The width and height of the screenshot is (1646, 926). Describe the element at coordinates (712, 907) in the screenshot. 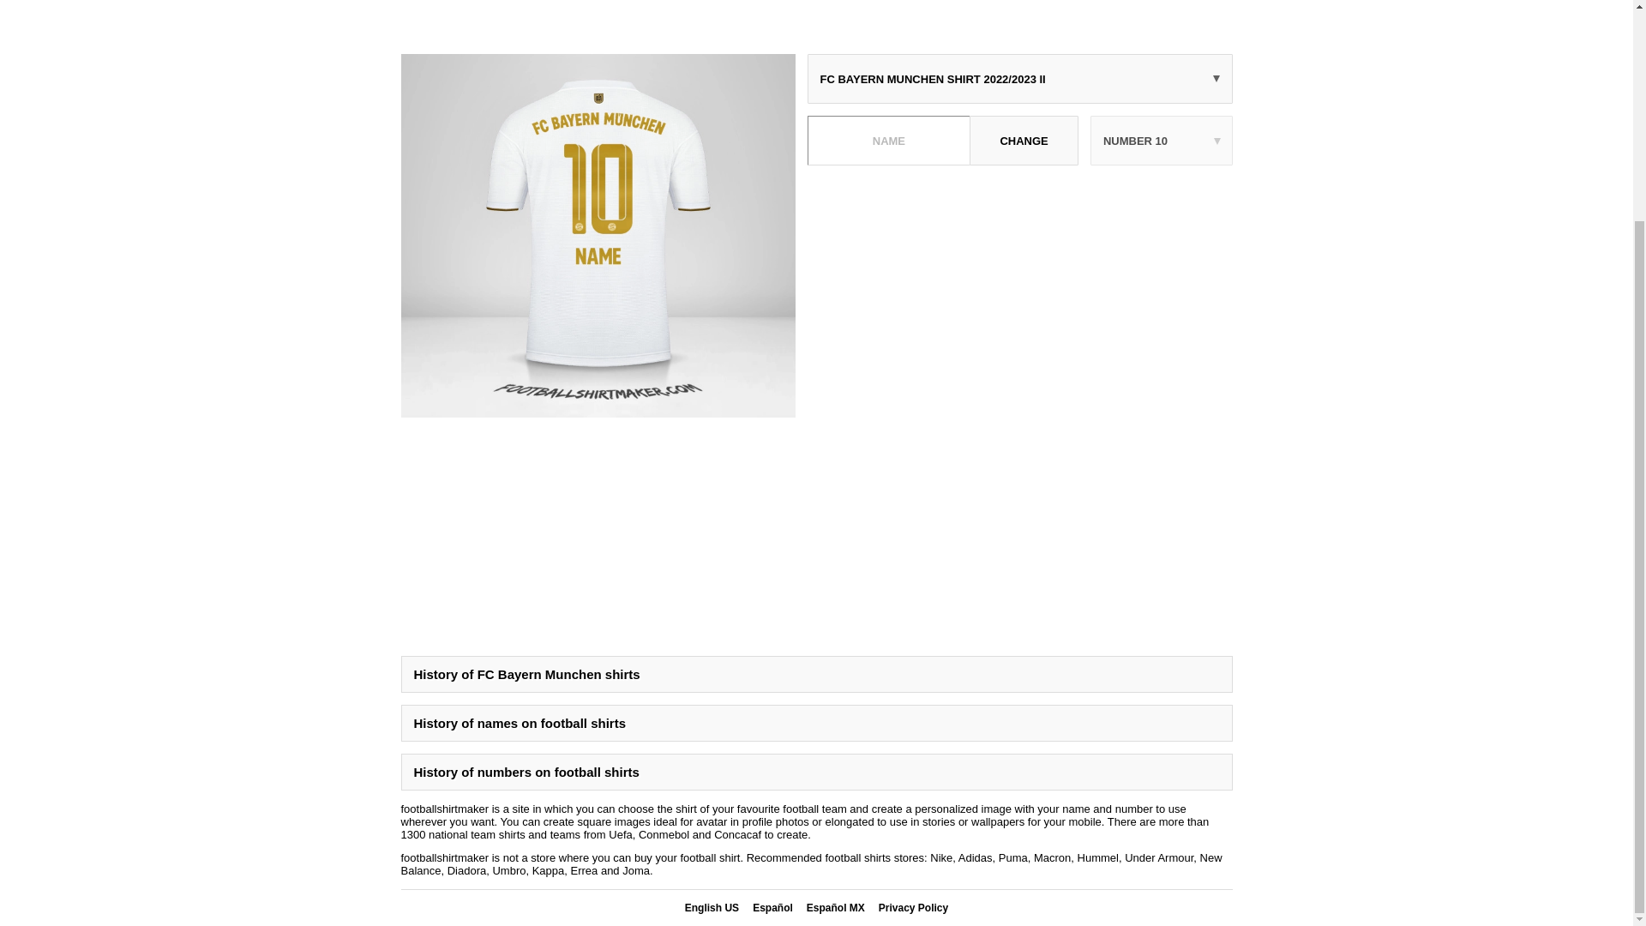

I see `English US` at that location.